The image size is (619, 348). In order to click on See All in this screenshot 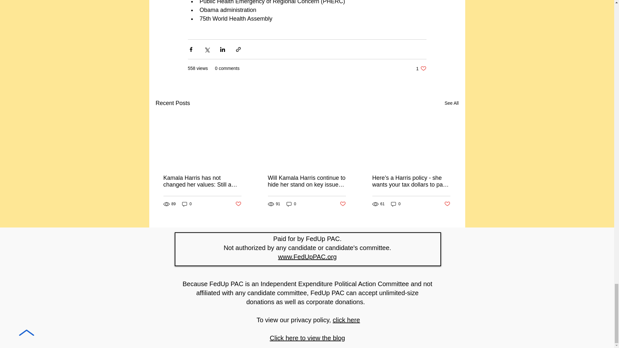, I will do `click(451, 103)`.